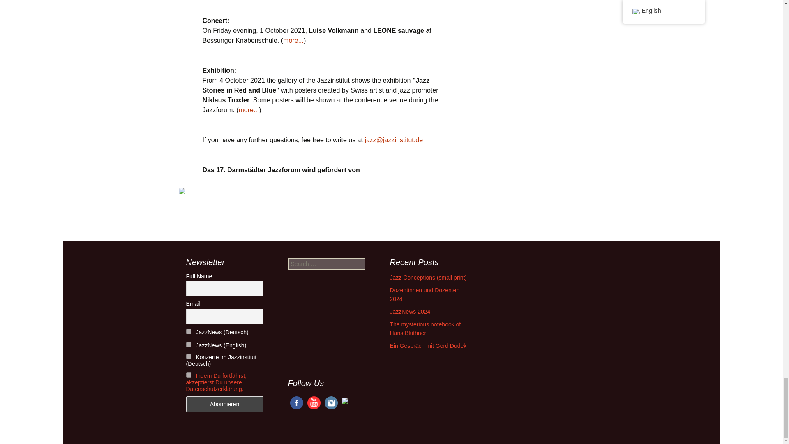 Image resolution: width=789 pixels, height=444 pixels. I want to click on on, so click(188, 375).